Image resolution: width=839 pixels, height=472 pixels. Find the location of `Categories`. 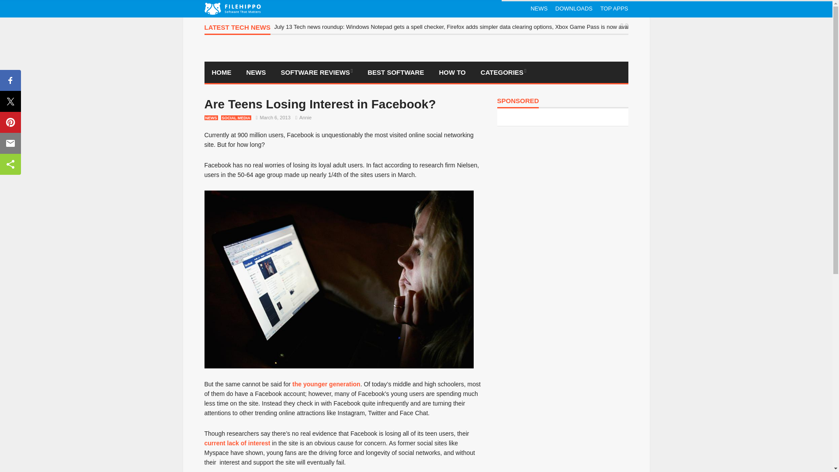

Categories is located at coordinates (503, 73).